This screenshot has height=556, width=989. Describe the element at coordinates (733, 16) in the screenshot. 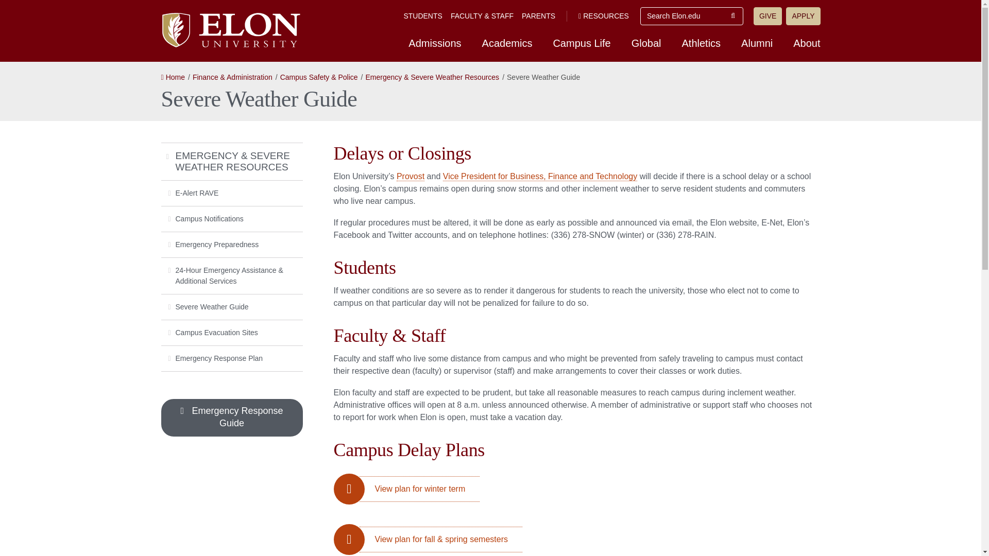

I see `Submit Search` at that location.